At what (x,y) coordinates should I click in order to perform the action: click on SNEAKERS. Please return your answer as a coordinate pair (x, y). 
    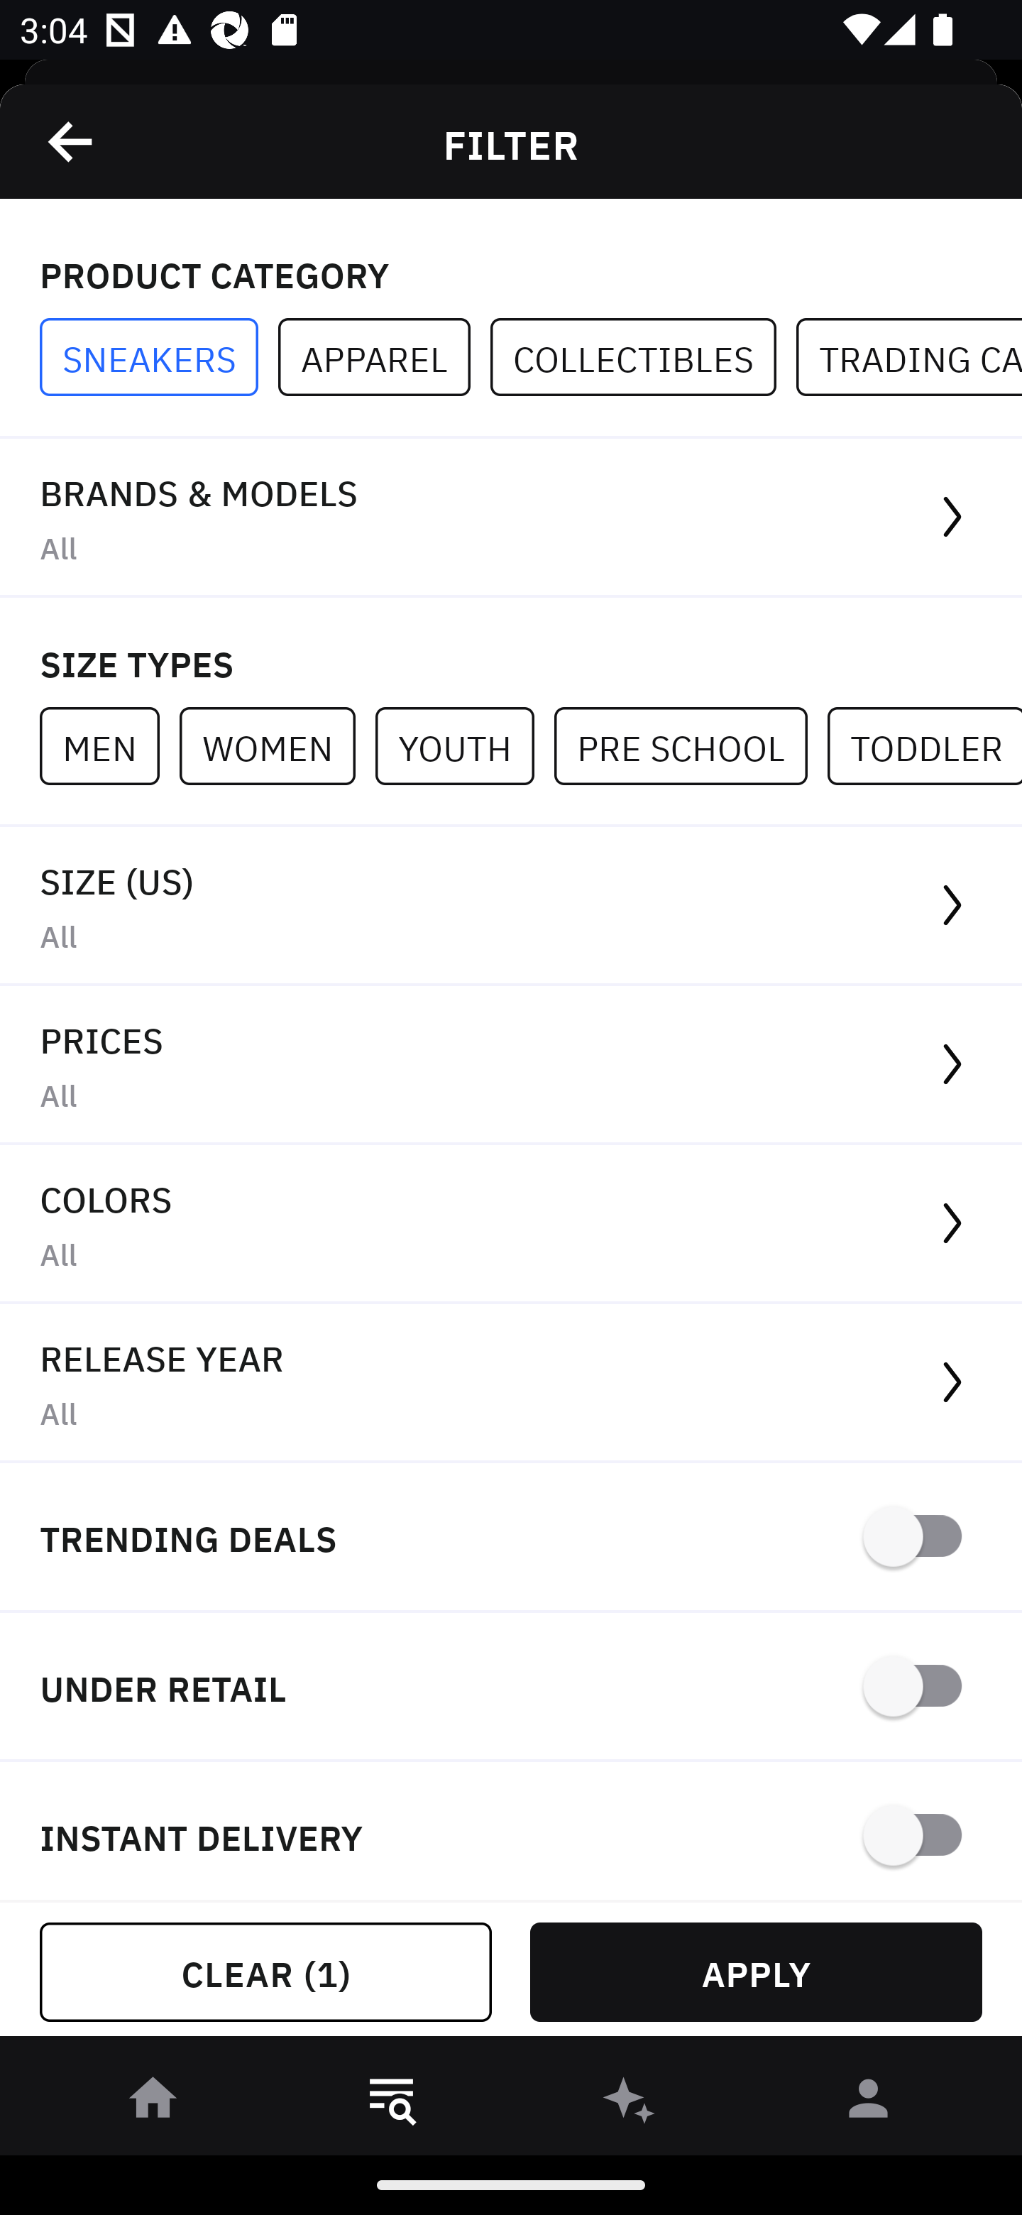
    Looking at the image, I should click on (159, 358).